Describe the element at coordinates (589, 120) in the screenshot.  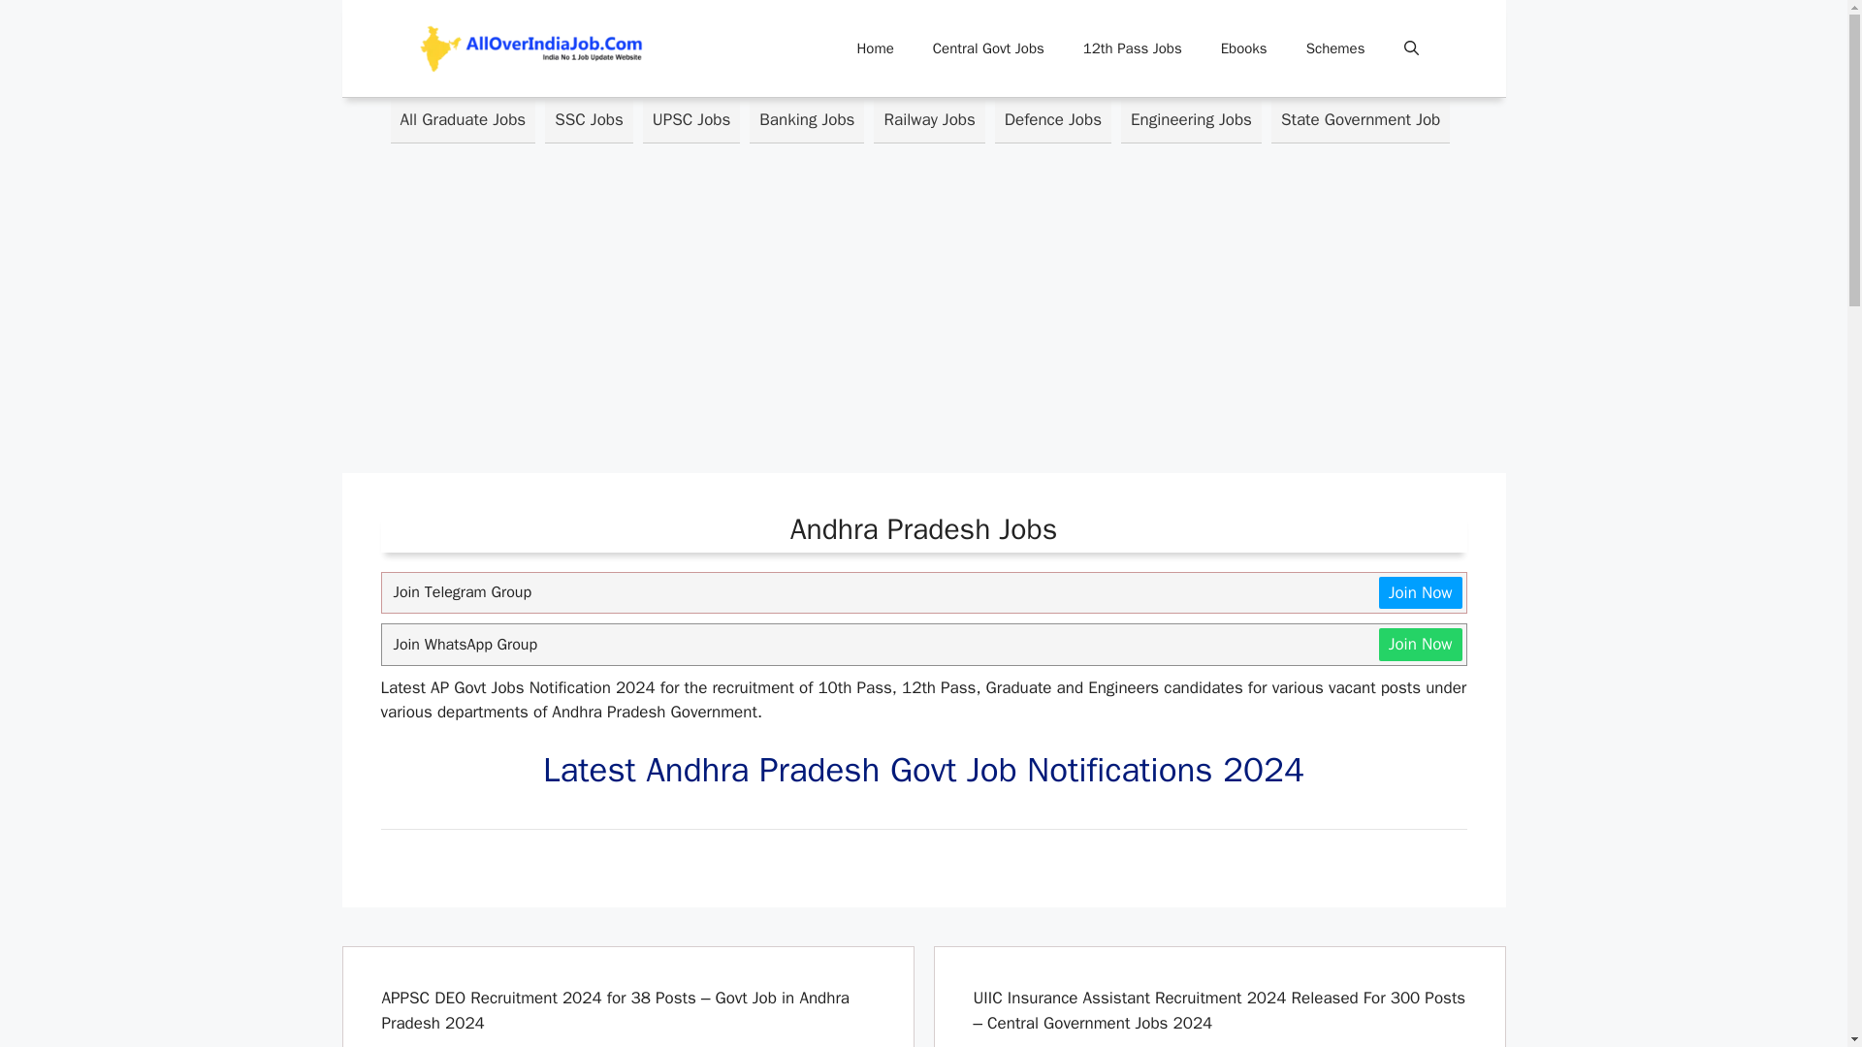
I see `SSC Jobs` at that location.